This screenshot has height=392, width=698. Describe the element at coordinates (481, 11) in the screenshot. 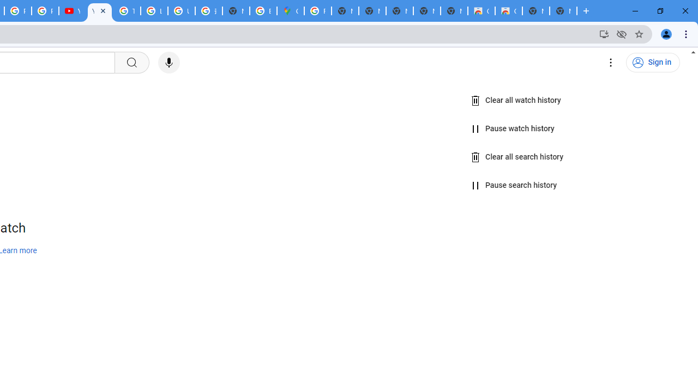

I see `Classic Blue - Chrome Web Store` at that location.